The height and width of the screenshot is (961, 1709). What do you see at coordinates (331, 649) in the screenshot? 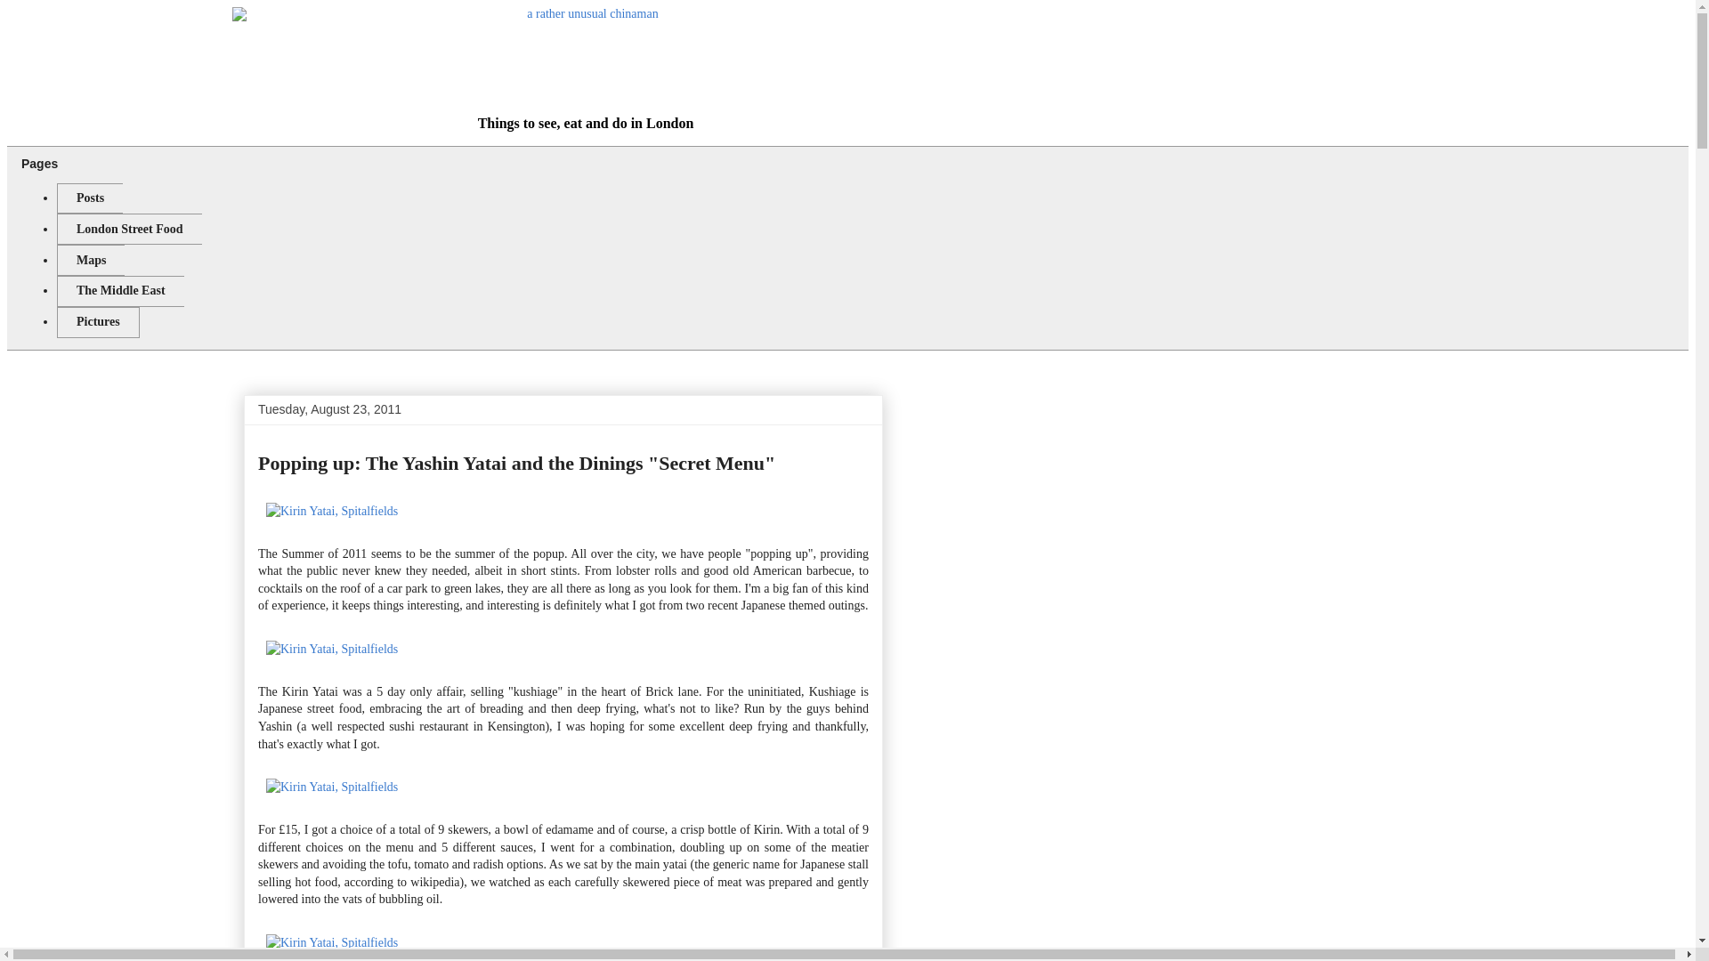
I see `Kirin Yatai, Spitalfields by tehbus, on Flickr` at bounding box center [331, 649].